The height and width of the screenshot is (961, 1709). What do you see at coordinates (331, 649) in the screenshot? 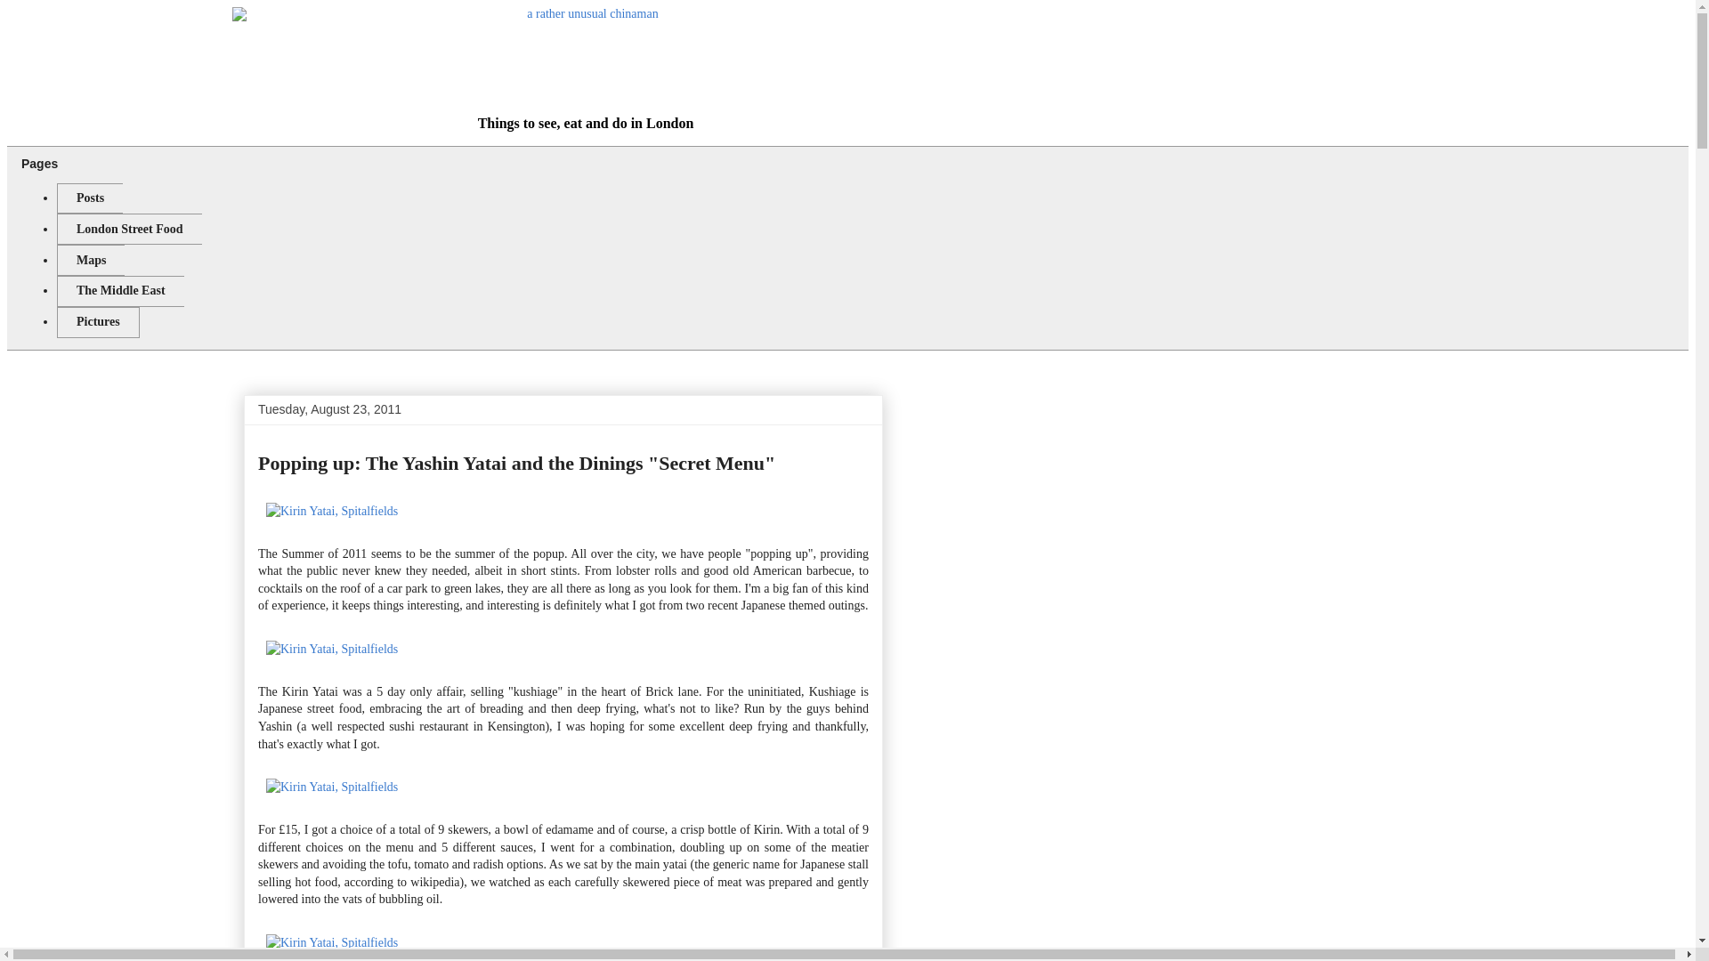
I see `Kirin Yatai, Spitalfields by tehbus, on Flickr` at bounding box center [331, 649].